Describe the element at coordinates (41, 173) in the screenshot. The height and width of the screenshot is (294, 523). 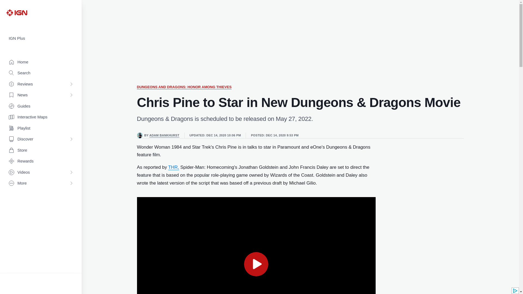
I see `Videos` at that location.